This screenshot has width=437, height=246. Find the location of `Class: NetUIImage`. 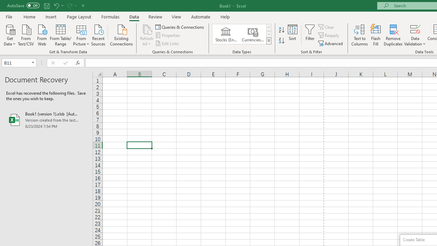

Class: NetUIImage is located at coordinates (269, 41).